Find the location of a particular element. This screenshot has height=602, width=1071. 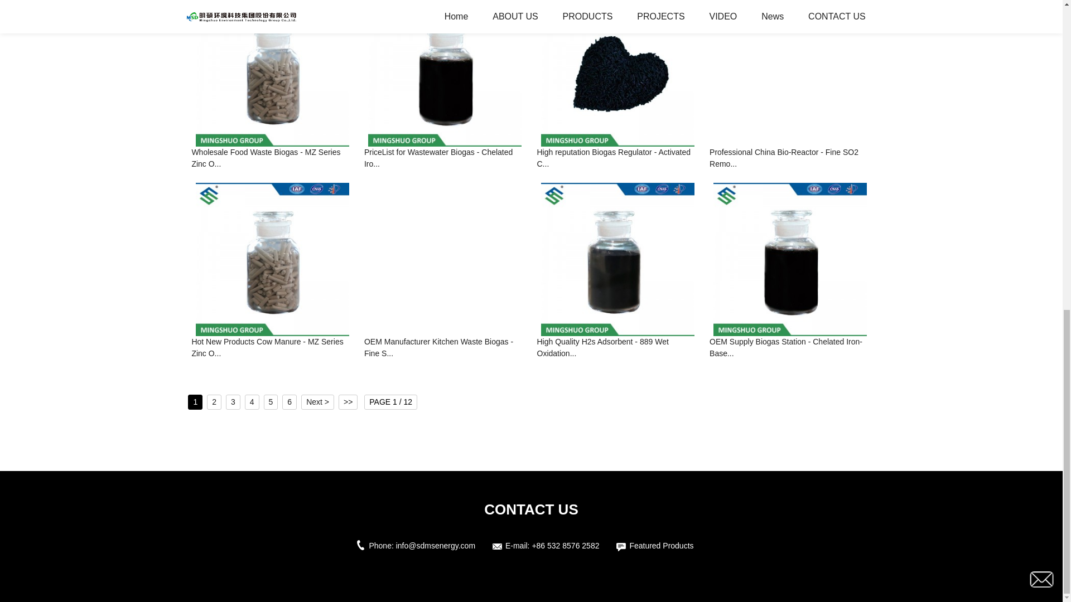

The Last Page is located at coordinates (348, 402).